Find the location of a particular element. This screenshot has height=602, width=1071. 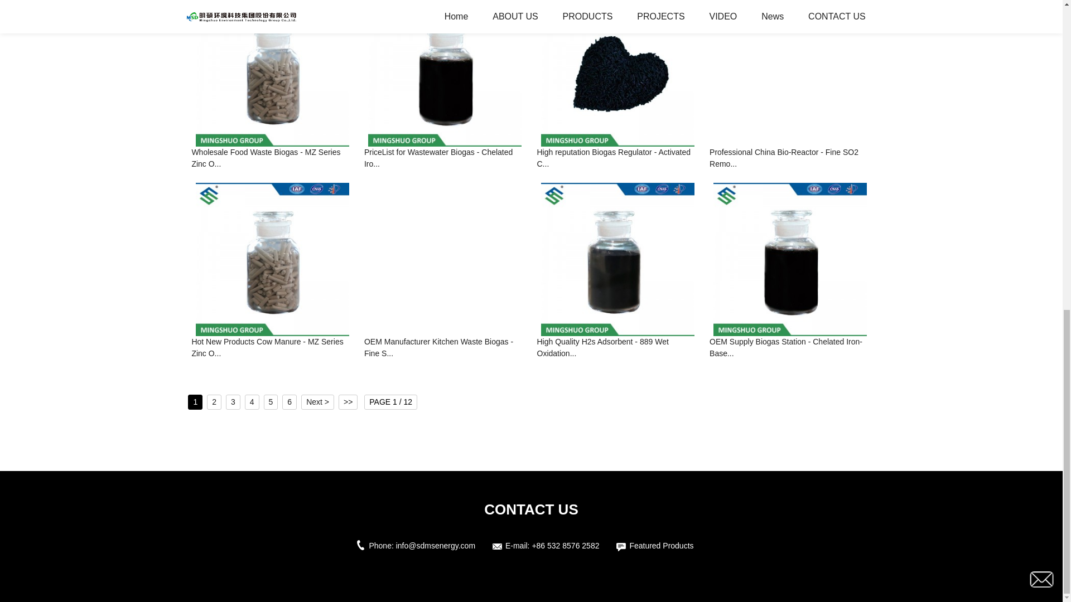

The Last Page is located at coordinates (348, 402).